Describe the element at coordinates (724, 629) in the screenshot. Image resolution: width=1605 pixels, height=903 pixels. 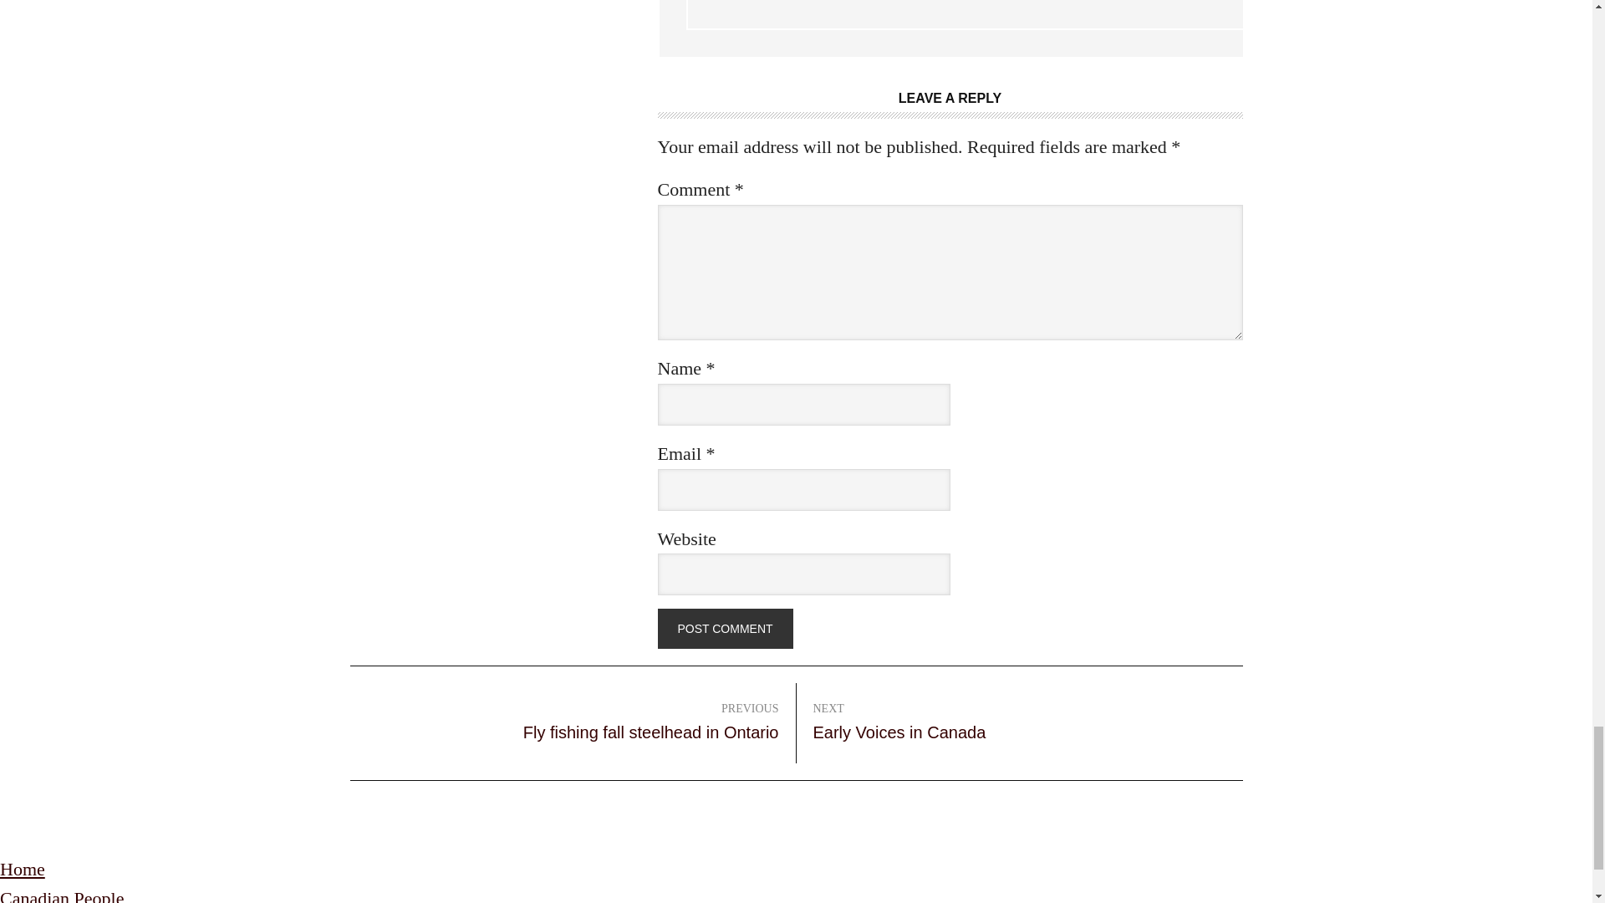
I see `Post Comment` at that location.